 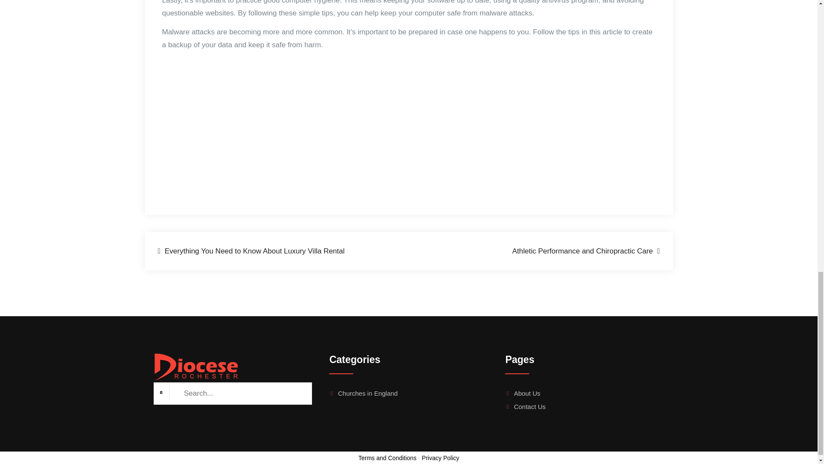 I want to click on Churches in England, so click(x=395, y=393).